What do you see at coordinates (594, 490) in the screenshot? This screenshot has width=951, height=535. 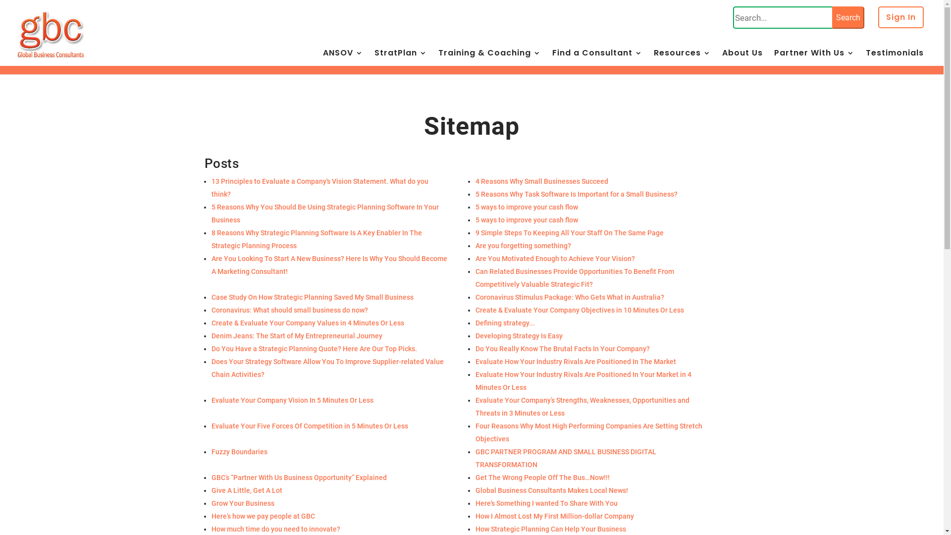 I see `Global Business Consultants Makes Local News!` at bounding box center [594, 490].